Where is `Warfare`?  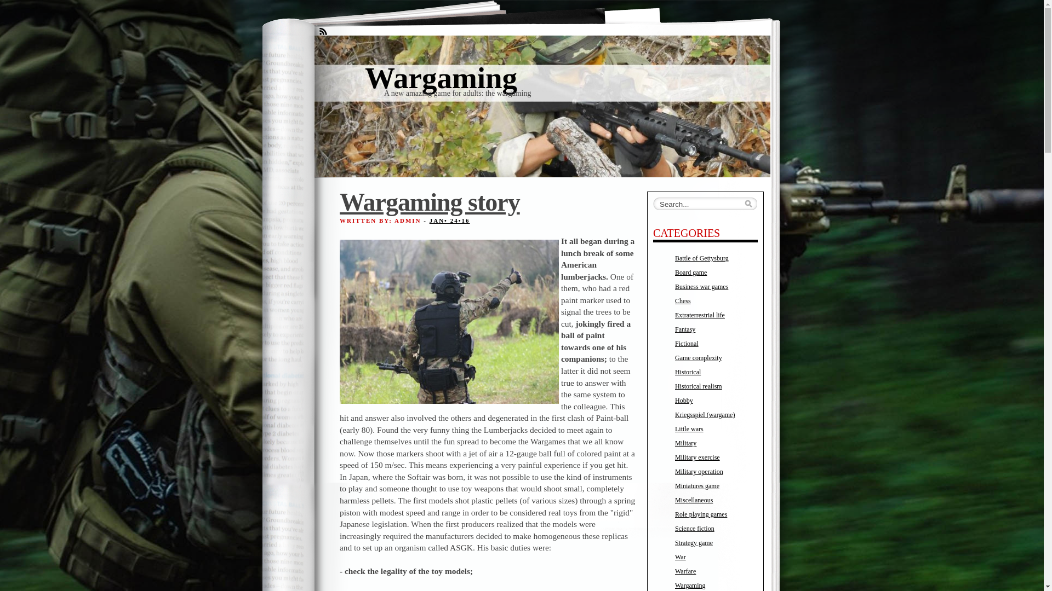 Warfare is located at coordinates (685, 571).